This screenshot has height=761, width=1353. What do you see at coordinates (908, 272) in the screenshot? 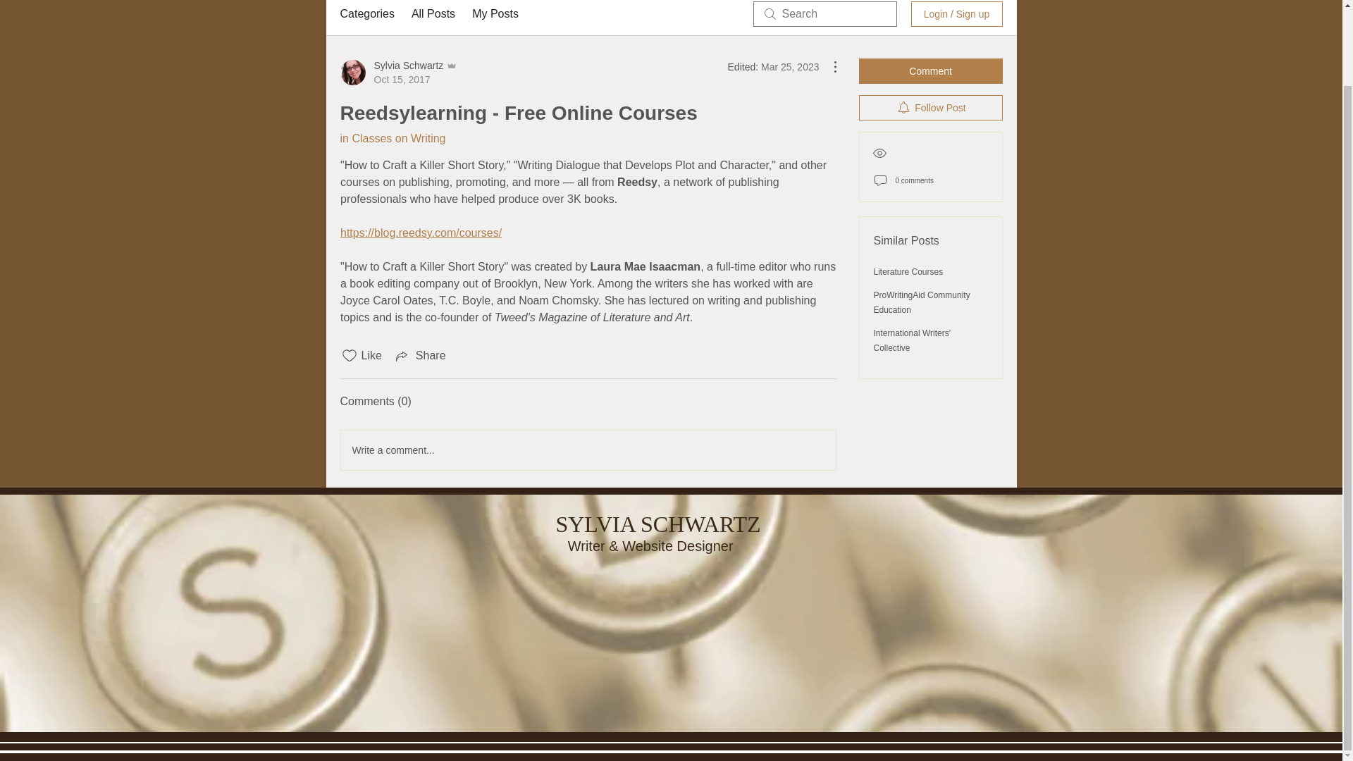
I see `Literature Courses` at bounding box center [908, 272].